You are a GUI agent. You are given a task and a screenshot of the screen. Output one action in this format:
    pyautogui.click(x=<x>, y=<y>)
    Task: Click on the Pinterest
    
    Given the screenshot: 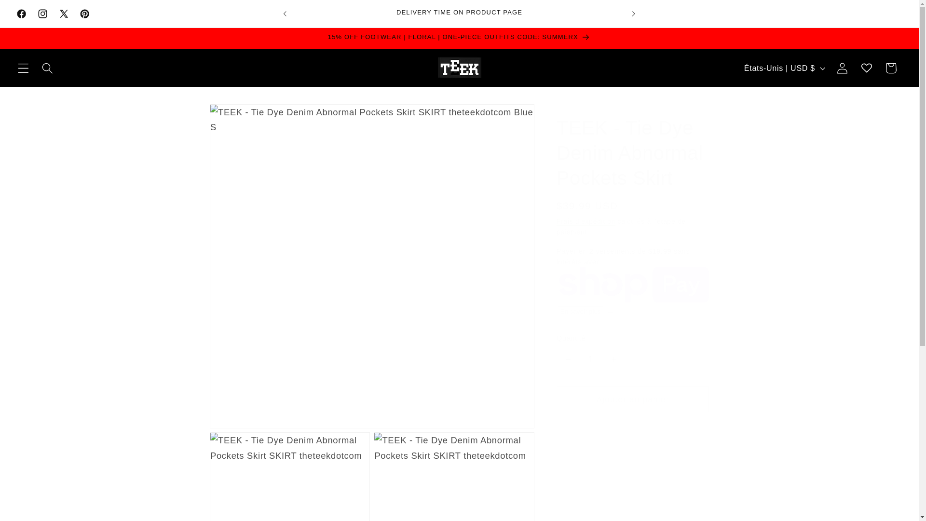 What is the action you would take?
    pyautogui.click(x=84, y=14)
    